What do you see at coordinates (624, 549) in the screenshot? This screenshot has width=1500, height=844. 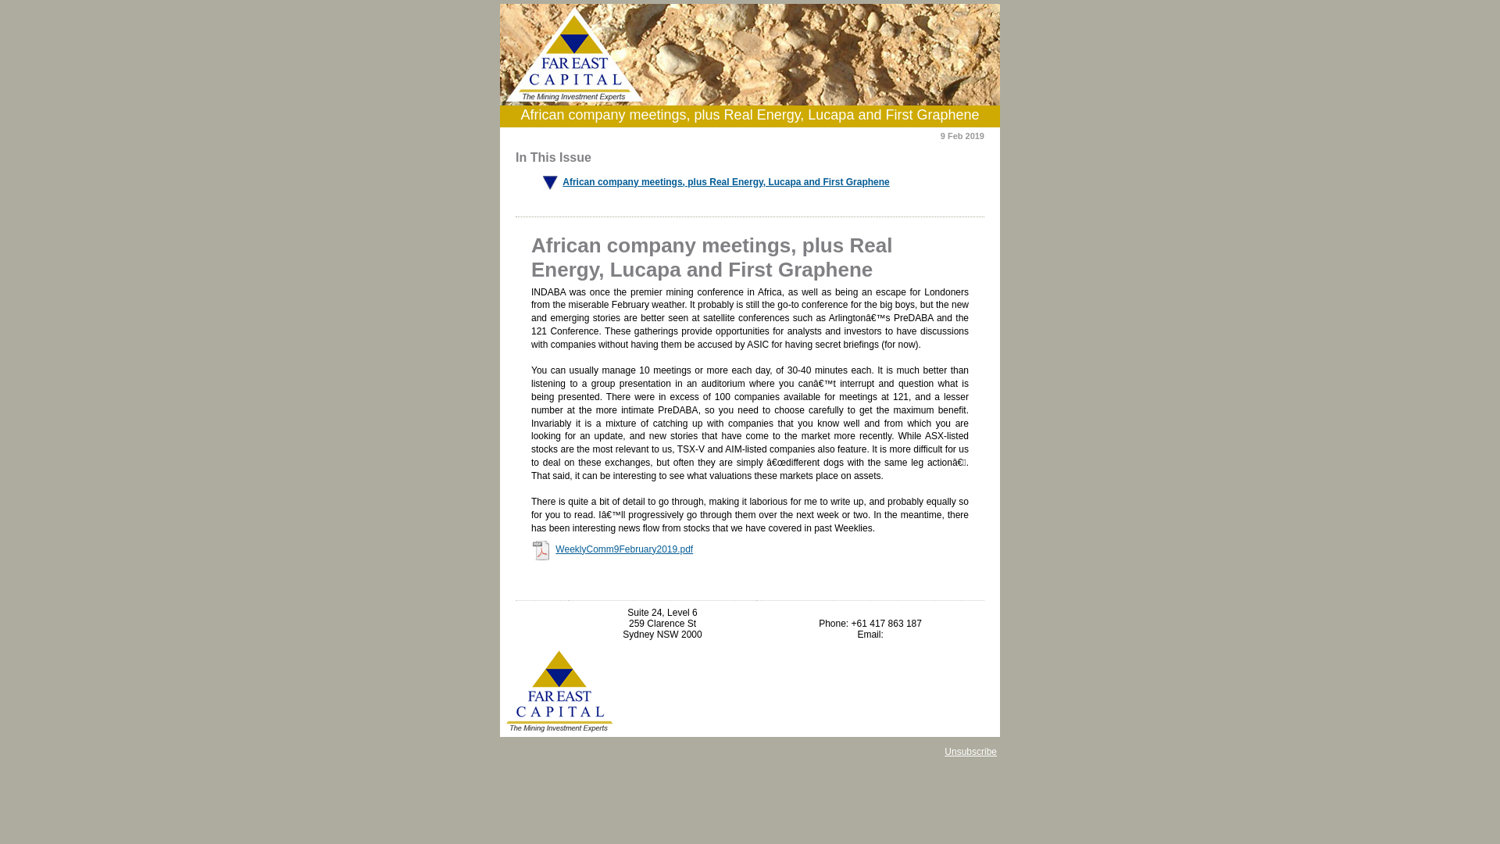 I see `WeeklyComm9February2019.pdf` at bounding box center [624, 549].